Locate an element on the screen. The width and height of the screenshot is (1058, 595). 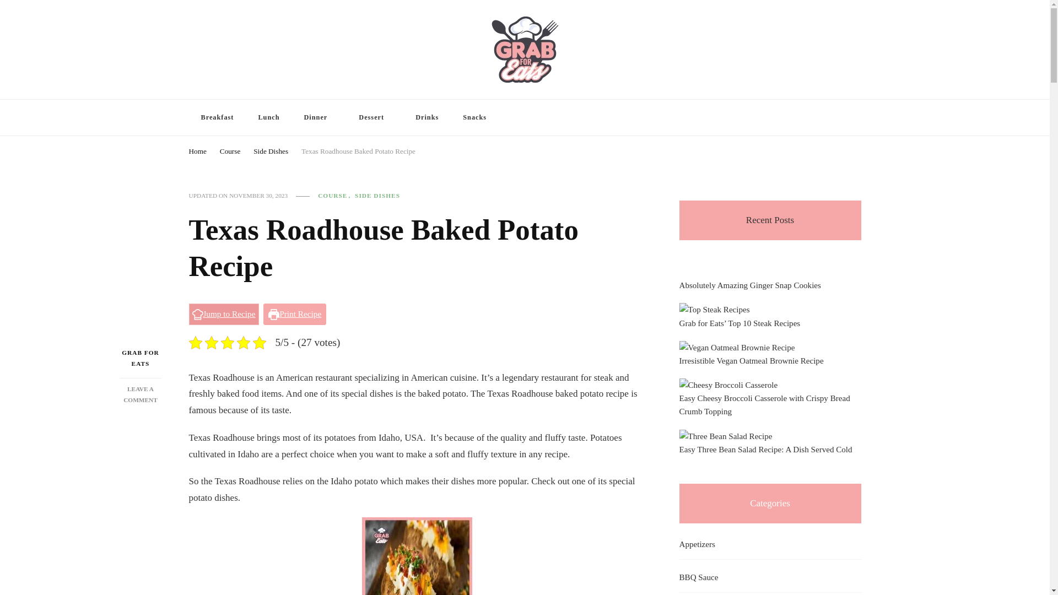
NOVEMBER 30, 2023 is located at coordinates (197, 150).